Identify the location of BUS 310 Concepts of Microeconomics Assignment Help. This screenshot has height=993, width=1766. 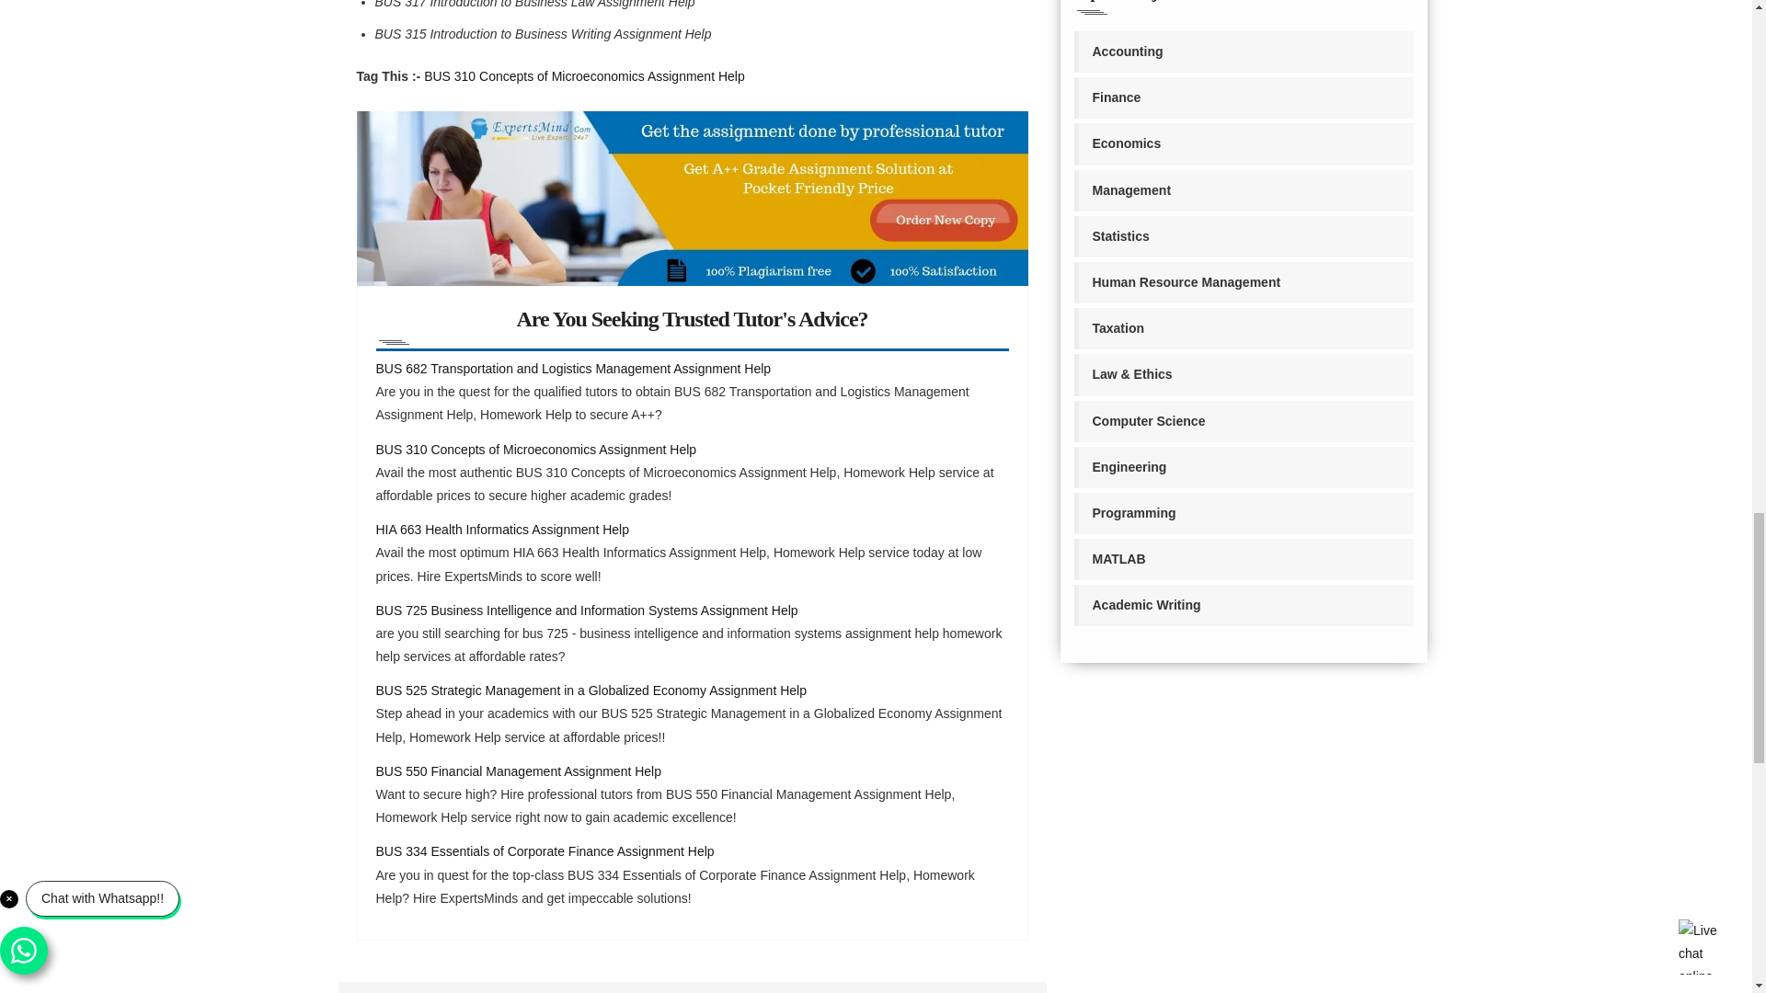
(535, 449).